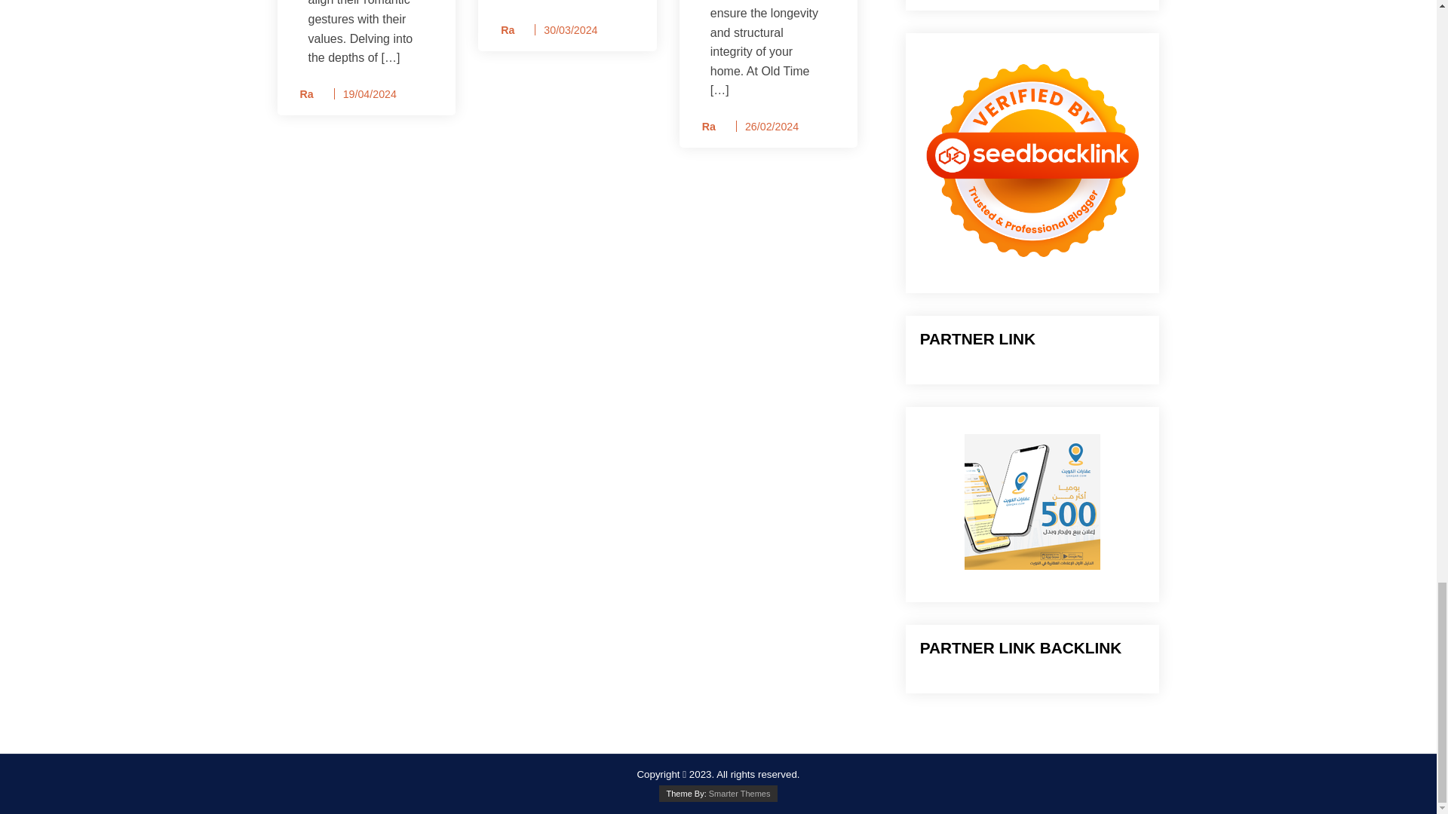  What do you see at coordinates (502, 30) in the screenshot?
I see `Ra` at bounding box center [502, 30].